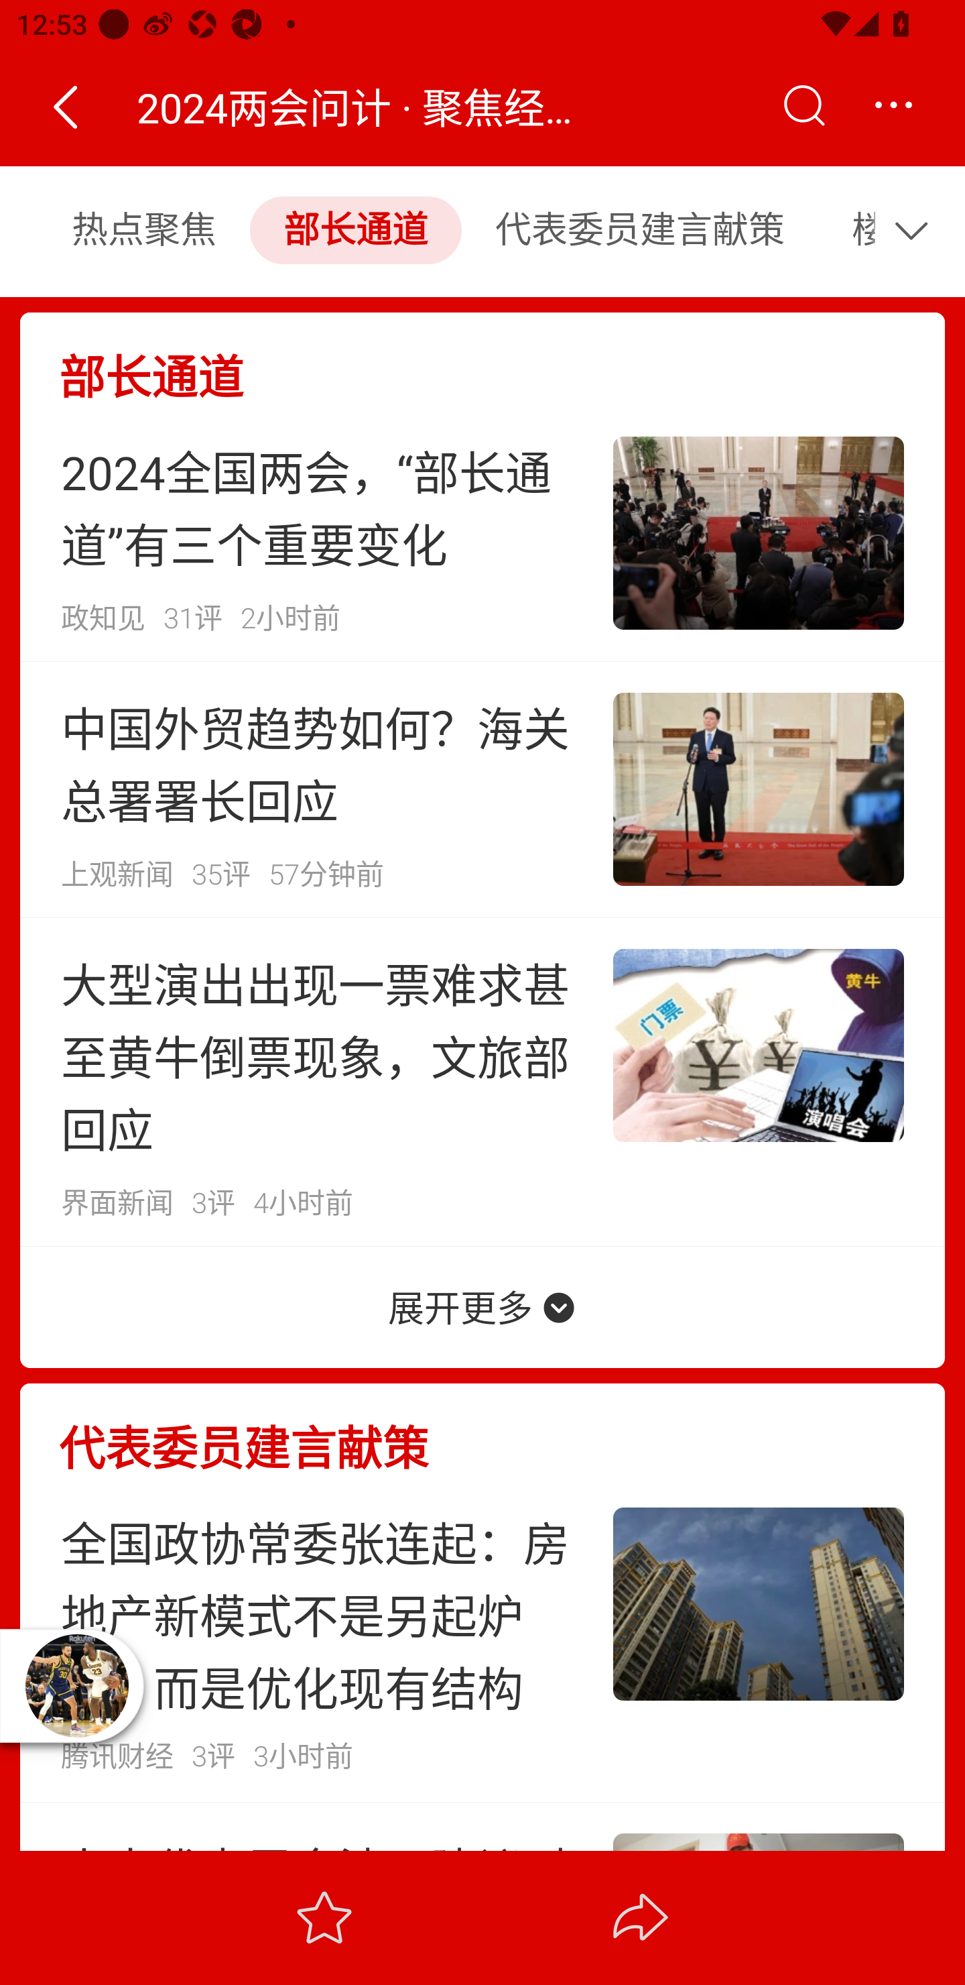 The image size is (965, 1985). I want to click on 2024全国两会，“部长通道”有三个重要变化 政知见 31评 2小时前, so click(482, 532).